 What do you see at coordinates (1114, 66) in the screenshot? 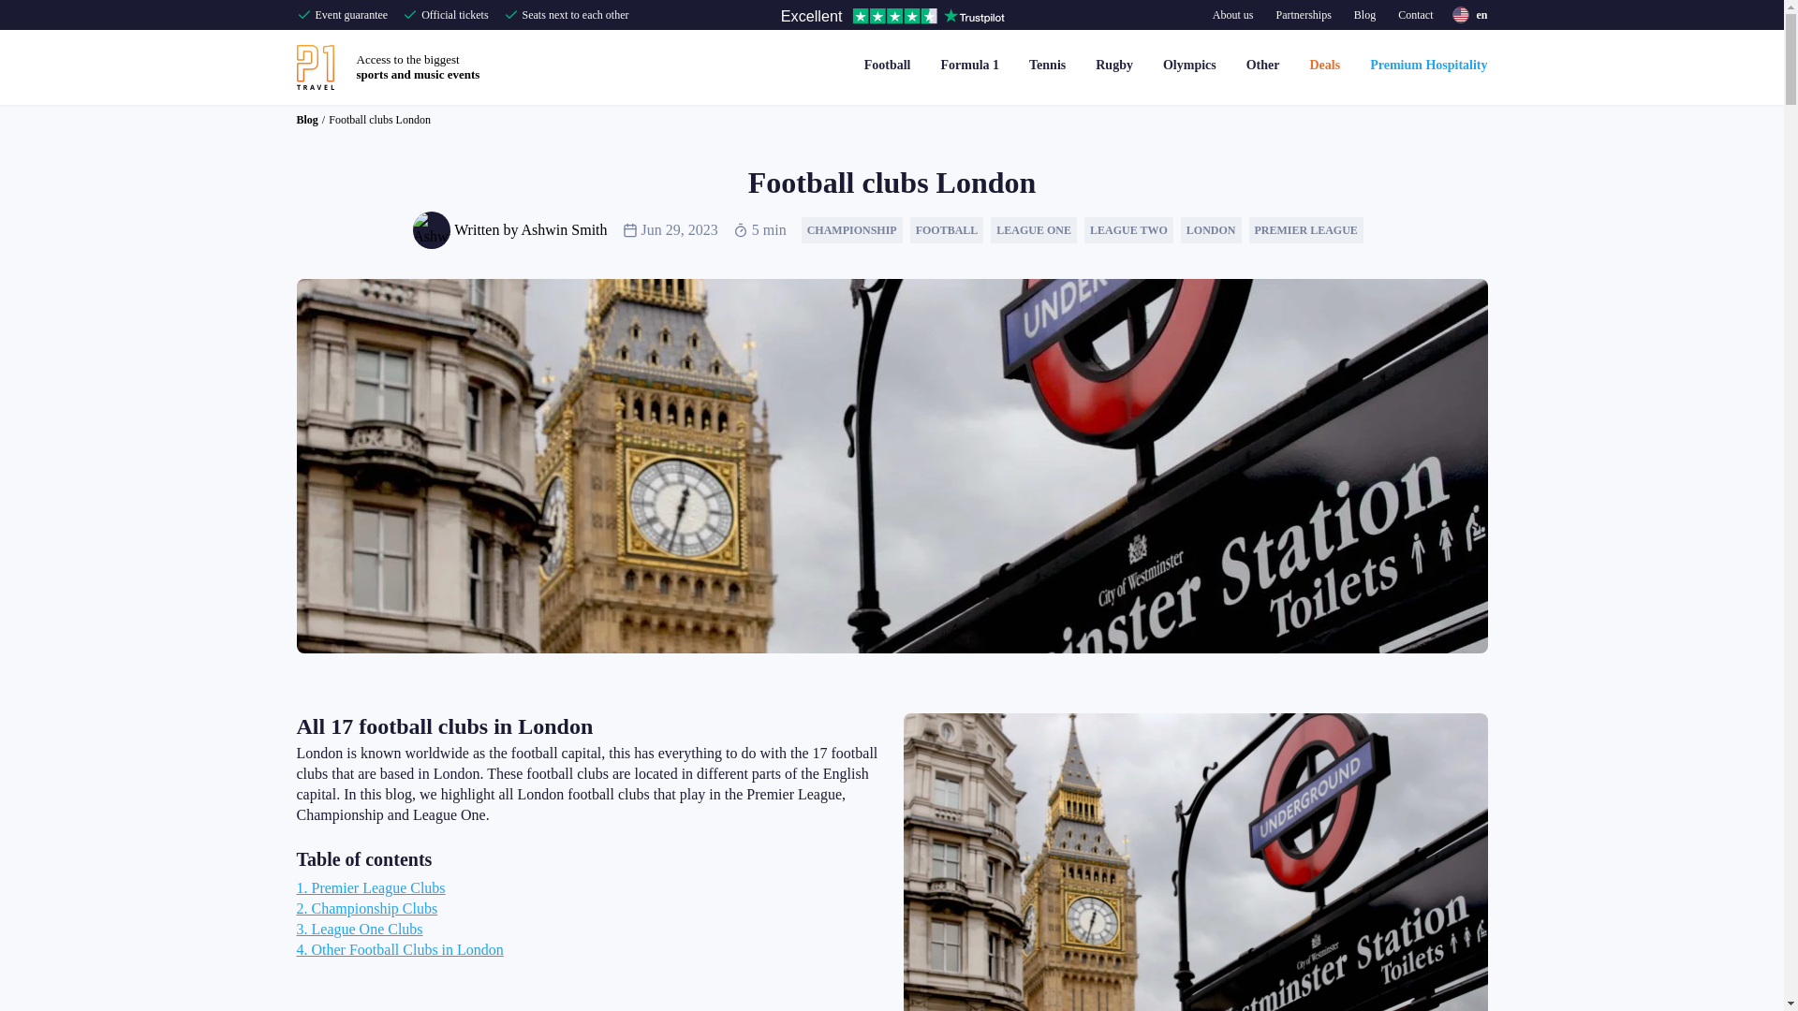
I see `Rugby` at bounding box center [1114, 66].